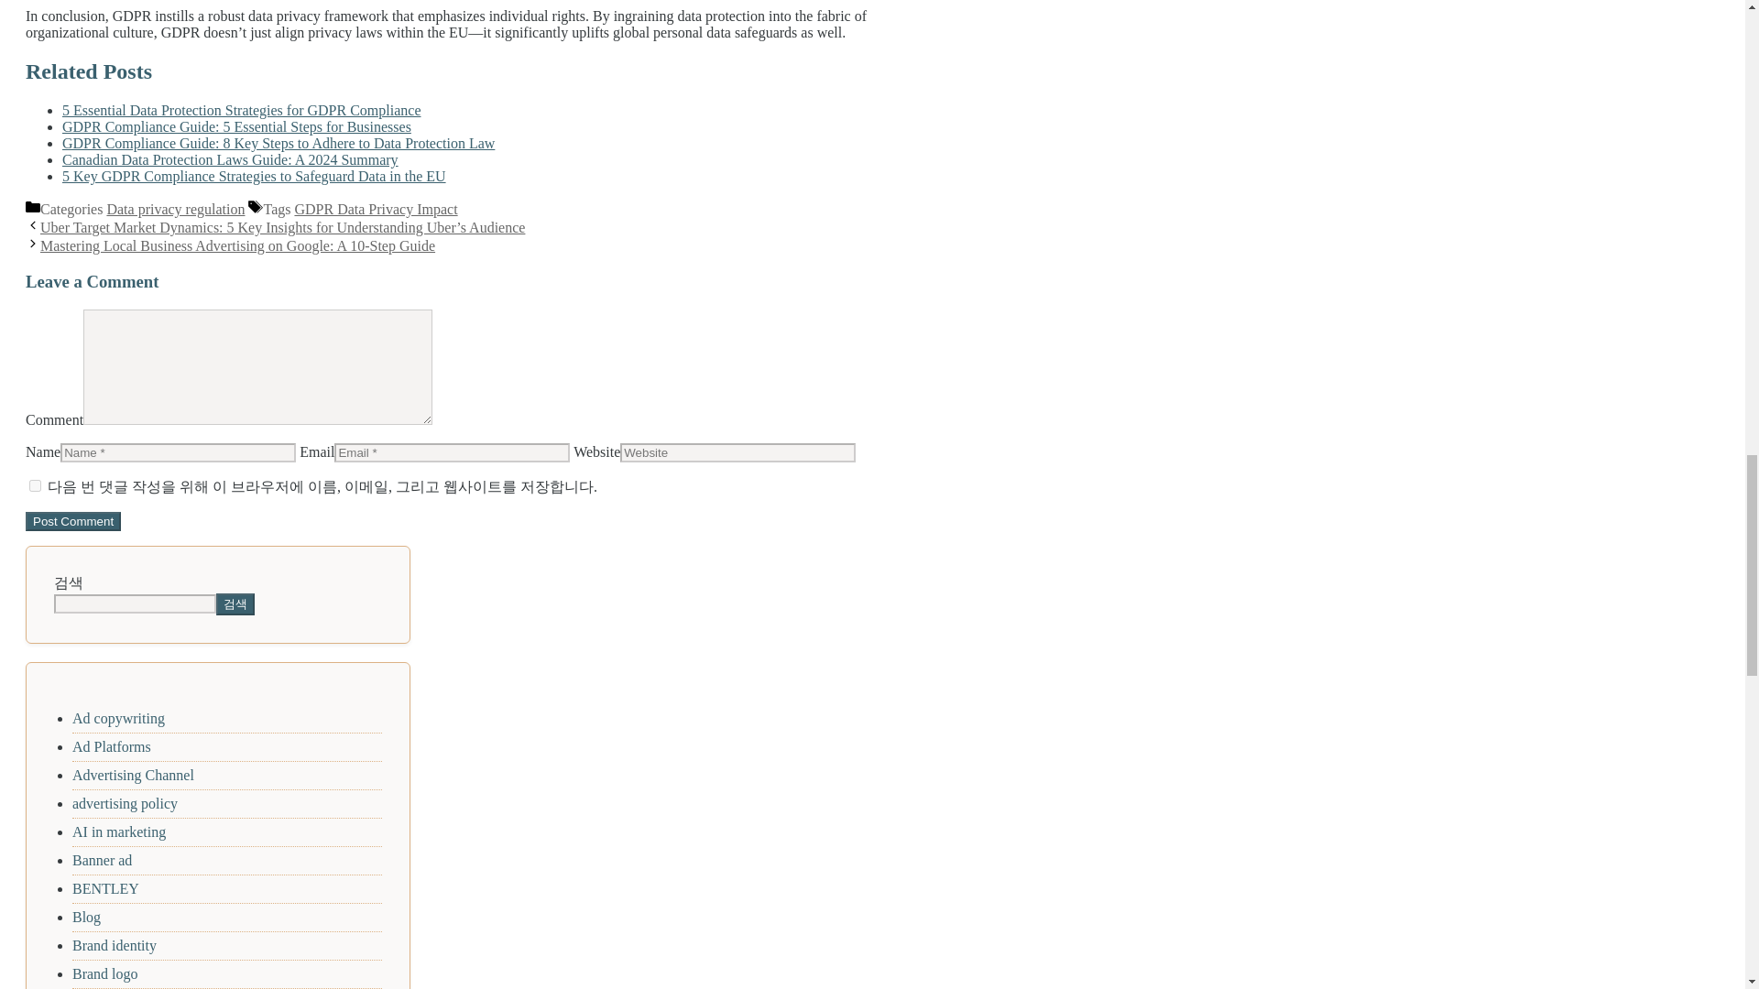 This screenshot has height=989, width=1759. What do you see at coordinates (35, 485) in the screenshot?
I see `yes` at bounding box center [35, 485].